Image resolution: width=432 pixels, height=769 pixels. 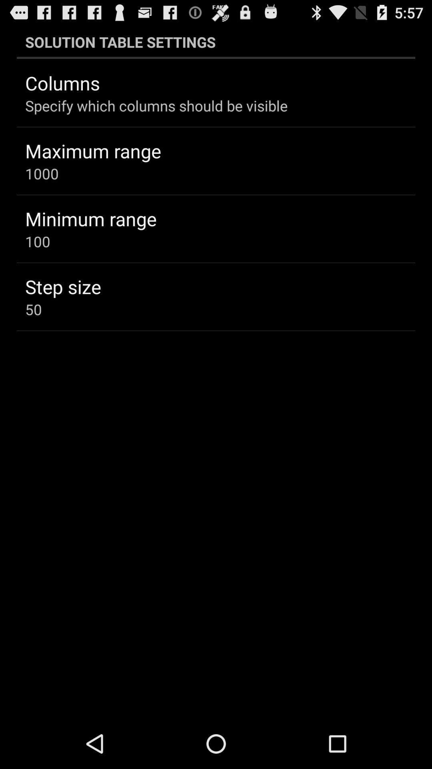 What do you see at coordinates (63, 286) in the screenshot?
I see `flip to step size icon` at bounding box center [63, 286].